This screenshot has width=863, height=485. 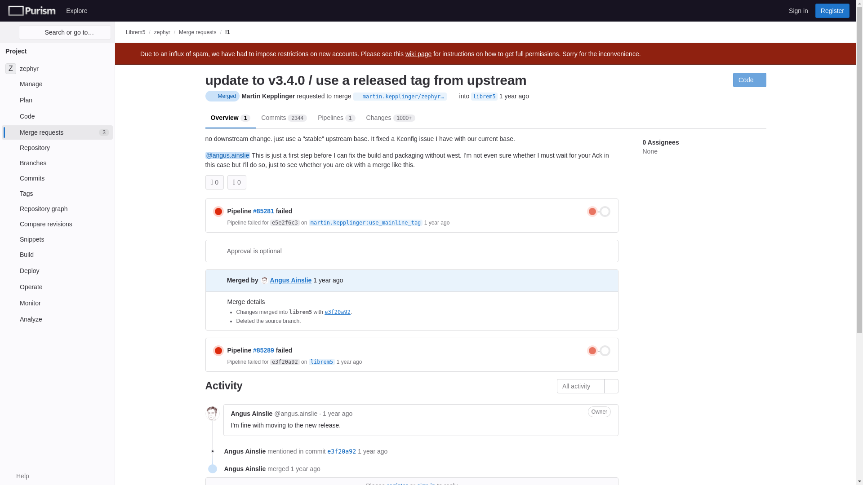 I want to click on Branches, so click(x=57, y=163).